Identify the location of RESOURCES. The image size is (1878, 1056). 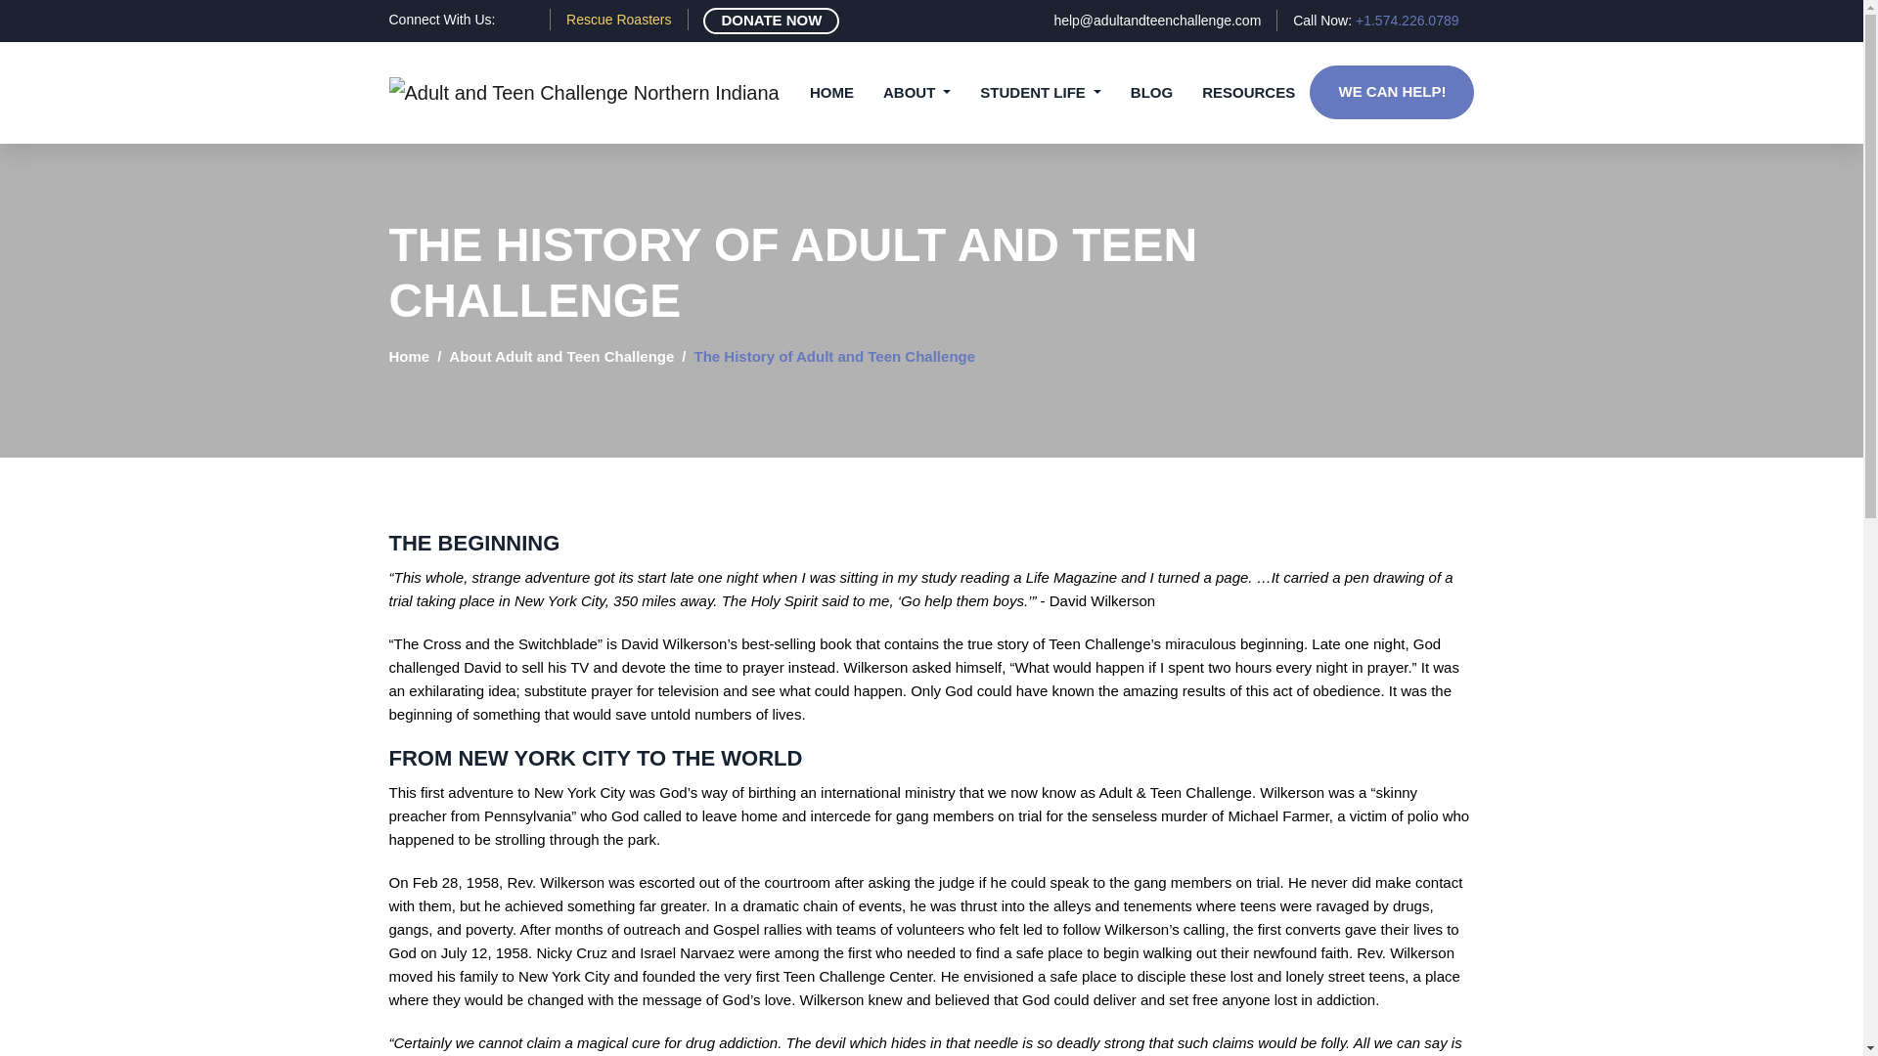
(1248, 92).